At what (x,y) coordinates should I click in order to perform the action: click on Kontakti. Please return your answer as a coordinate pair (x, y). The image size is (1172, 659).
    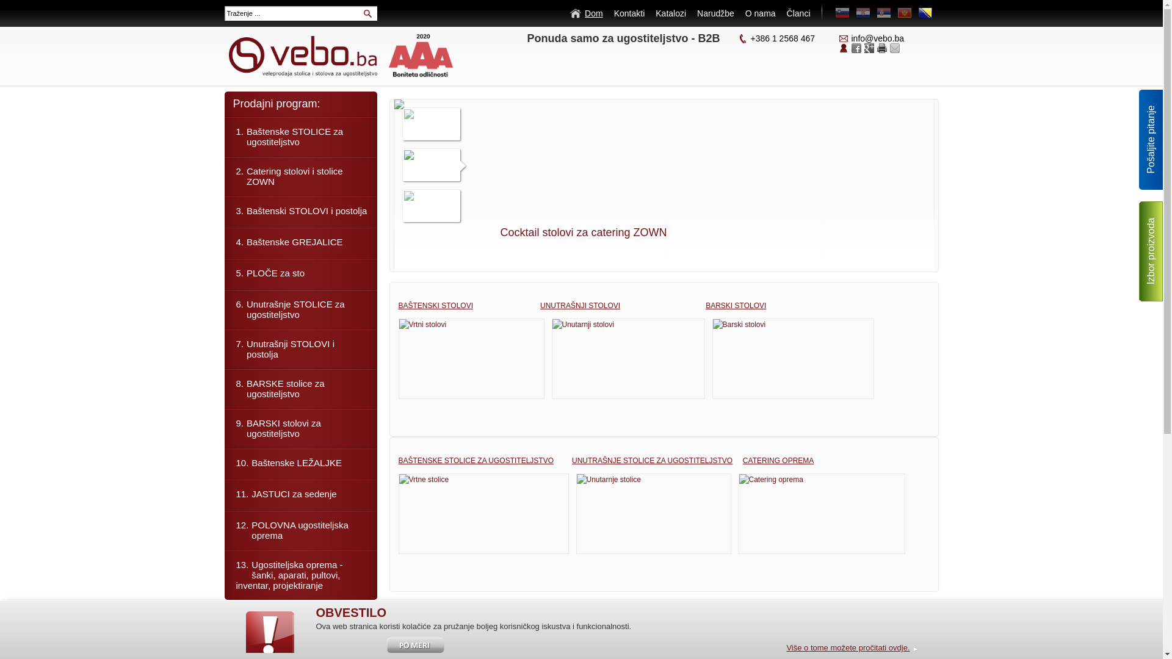
    Looking at the image, I should click on (630, 13).